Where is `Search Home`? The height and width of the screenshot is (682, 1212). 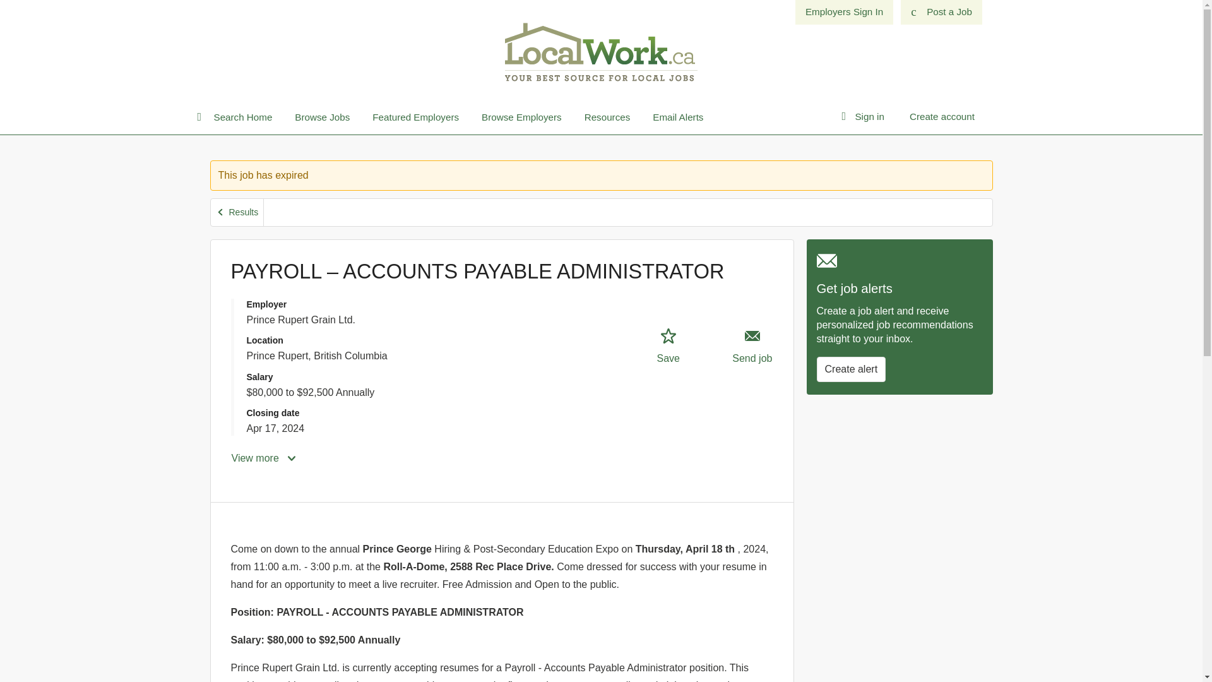
Search Home is located at coordinates (240, 117).